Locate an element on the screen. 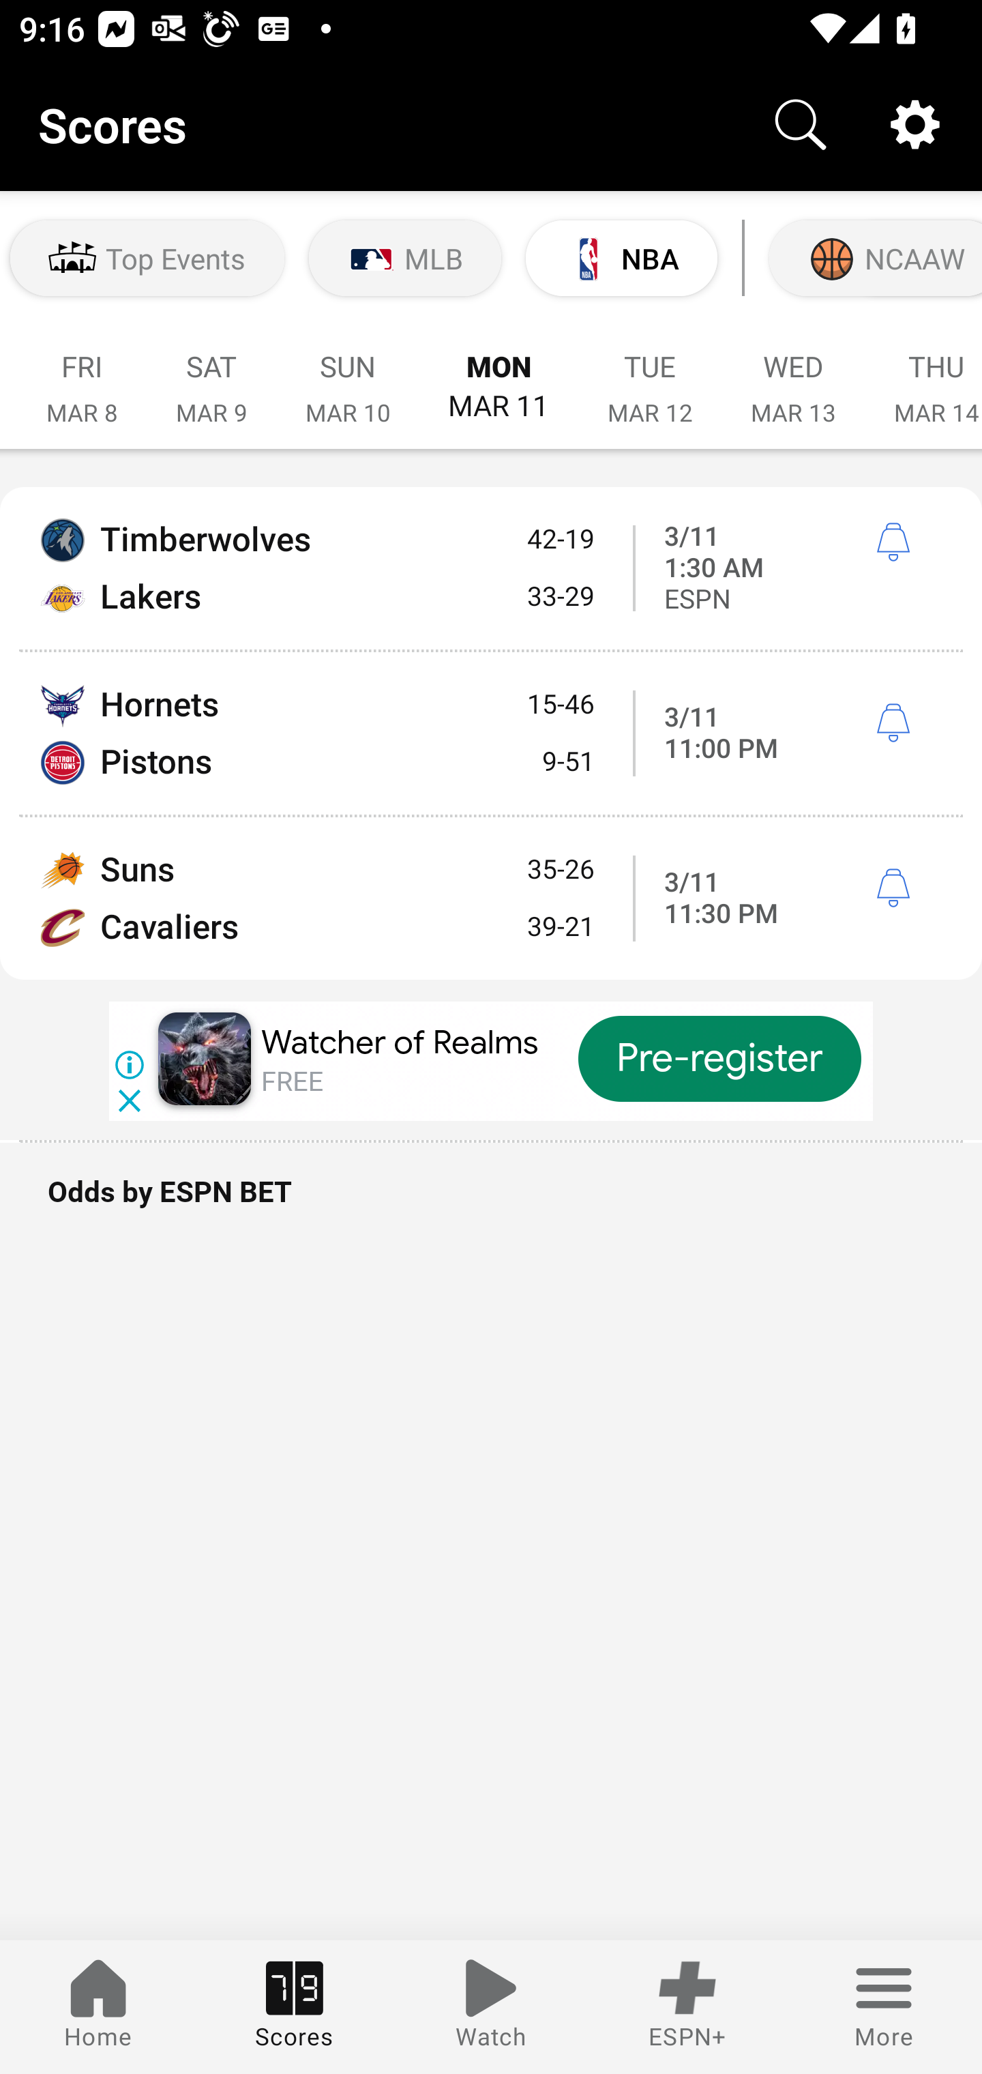 The height and width of the screenshot is (2074, 982). ESPN+ is located at coordinates (687, 2007).